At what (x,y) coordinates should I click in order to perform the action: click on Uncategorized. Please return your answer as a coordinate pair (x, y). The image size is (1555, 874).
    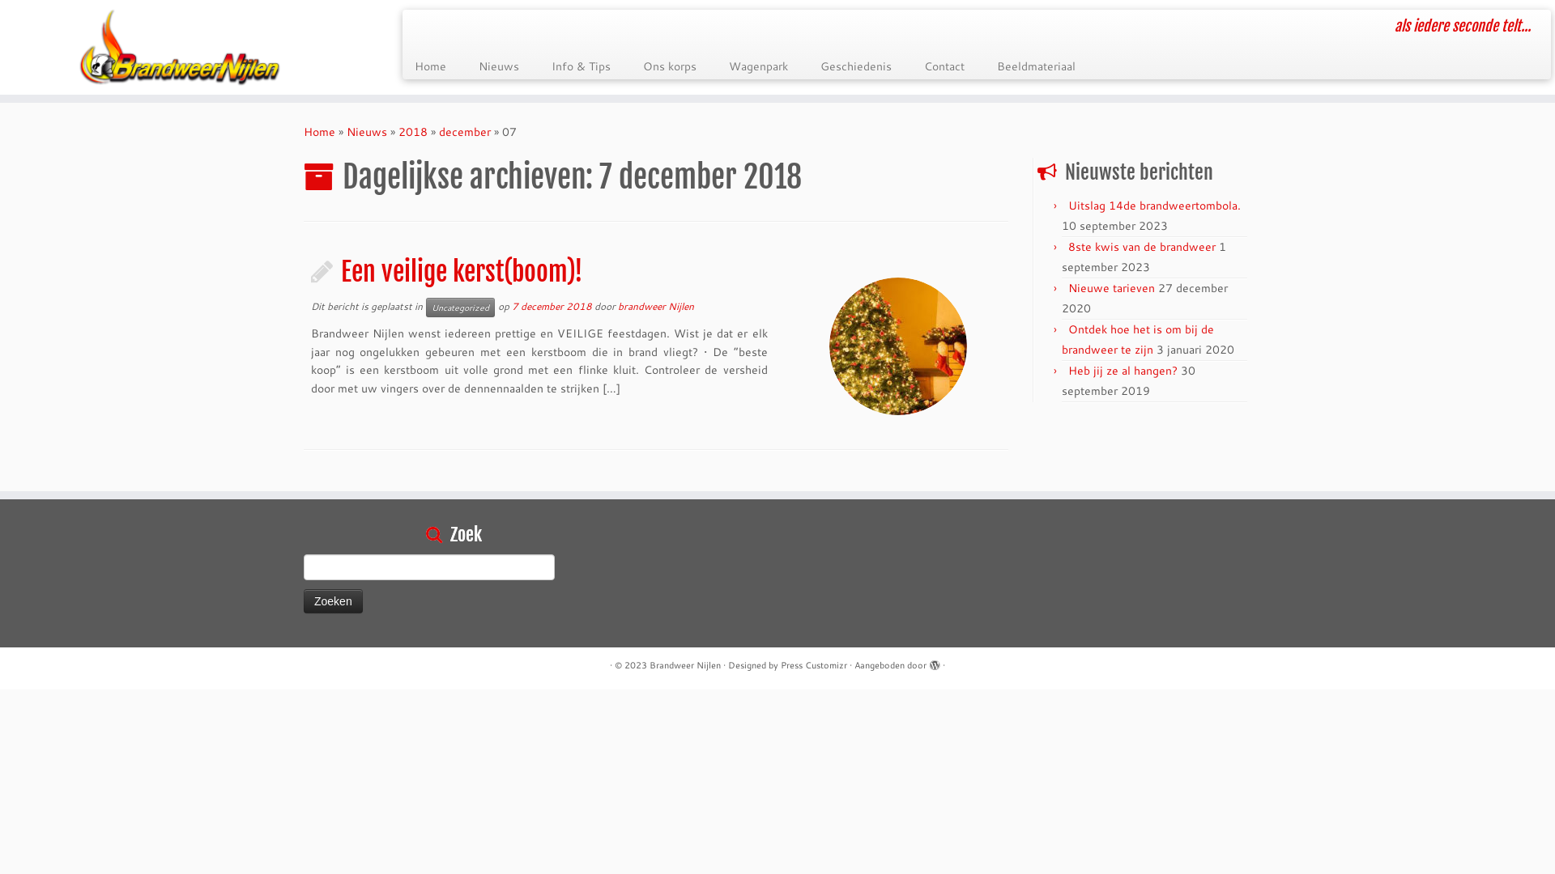
    Looking at the image, I should click on (460, 308).